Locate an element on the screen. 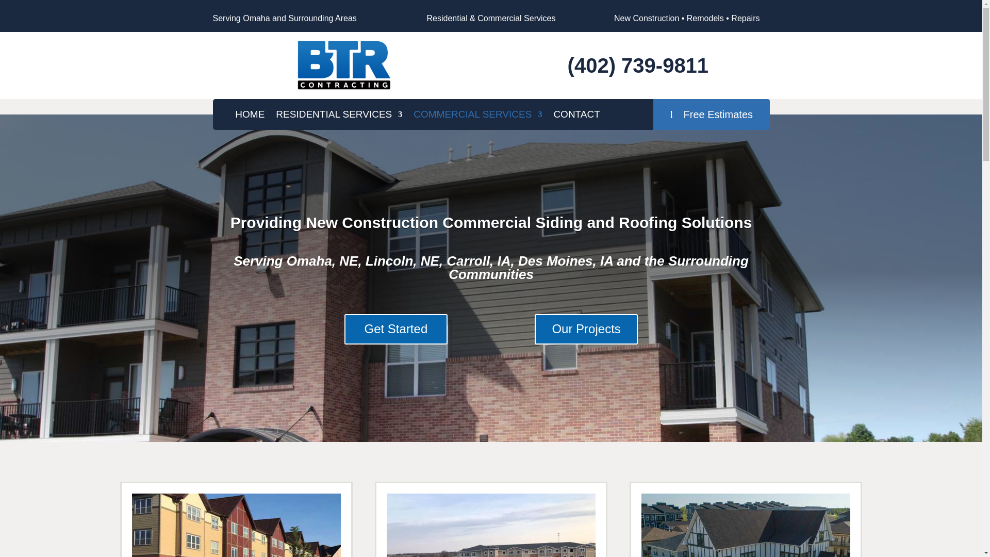  BTR Main I is located at coordinates (344, 65).